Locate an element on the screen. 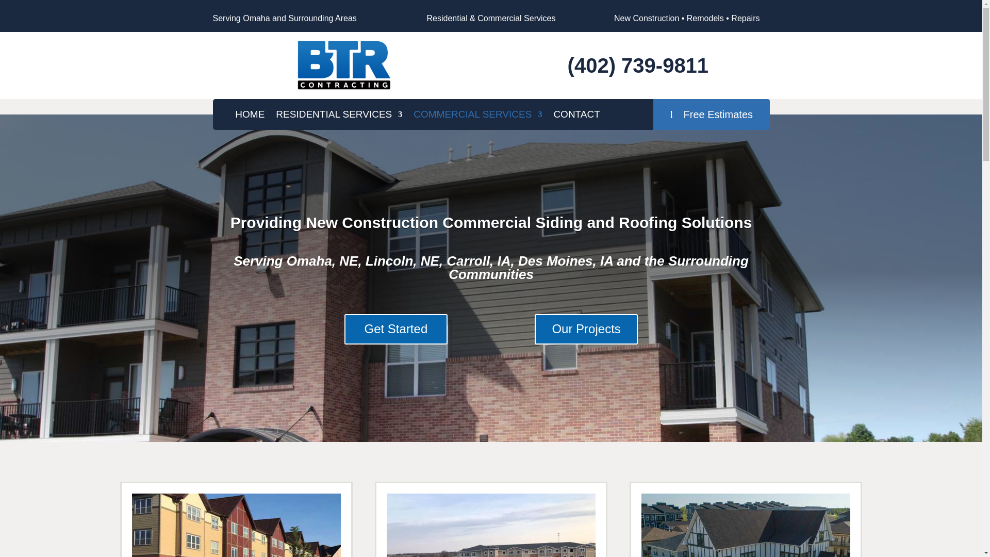  BTR Main I is located at coordinates (344, 65).